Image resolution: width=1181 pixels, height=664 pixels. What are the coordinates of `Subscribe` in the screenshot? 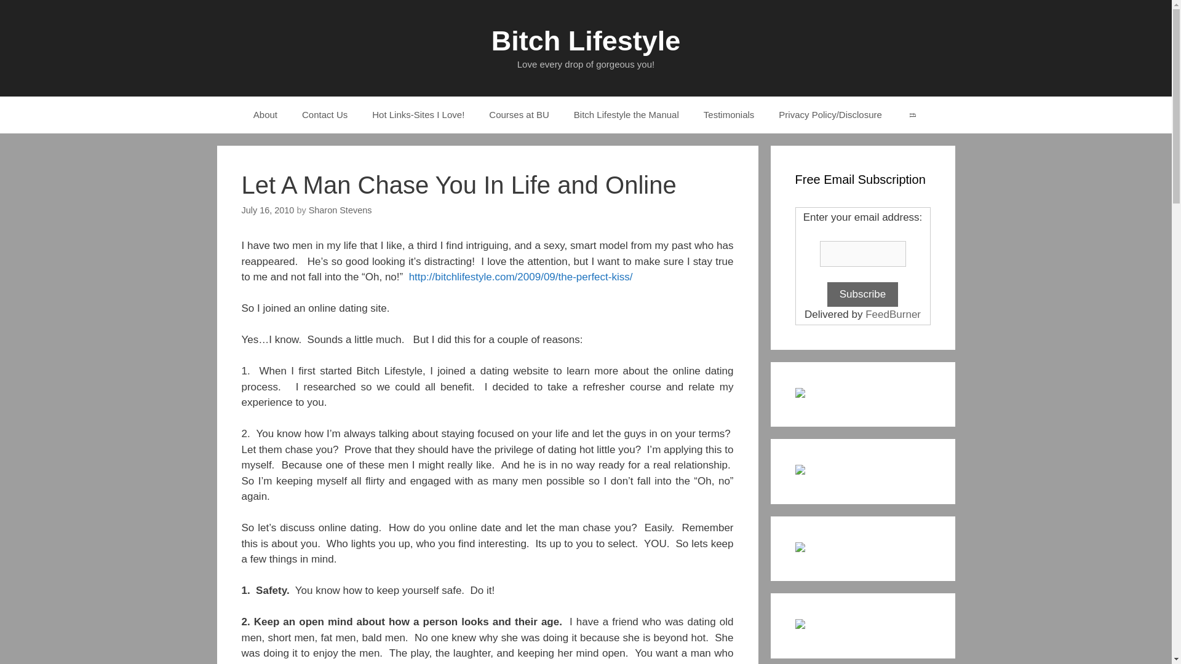 It's located at (863, 294).